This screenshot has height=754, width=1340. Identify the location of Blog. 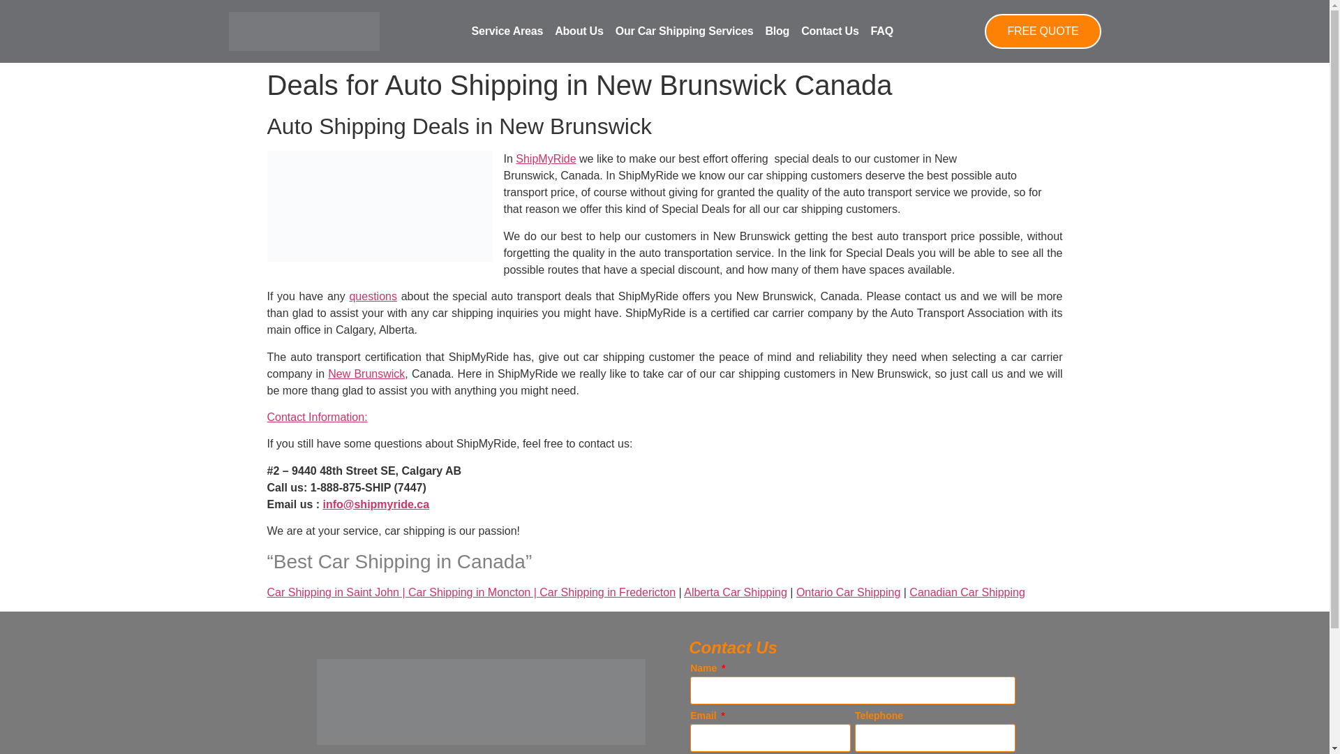
(777, 31).